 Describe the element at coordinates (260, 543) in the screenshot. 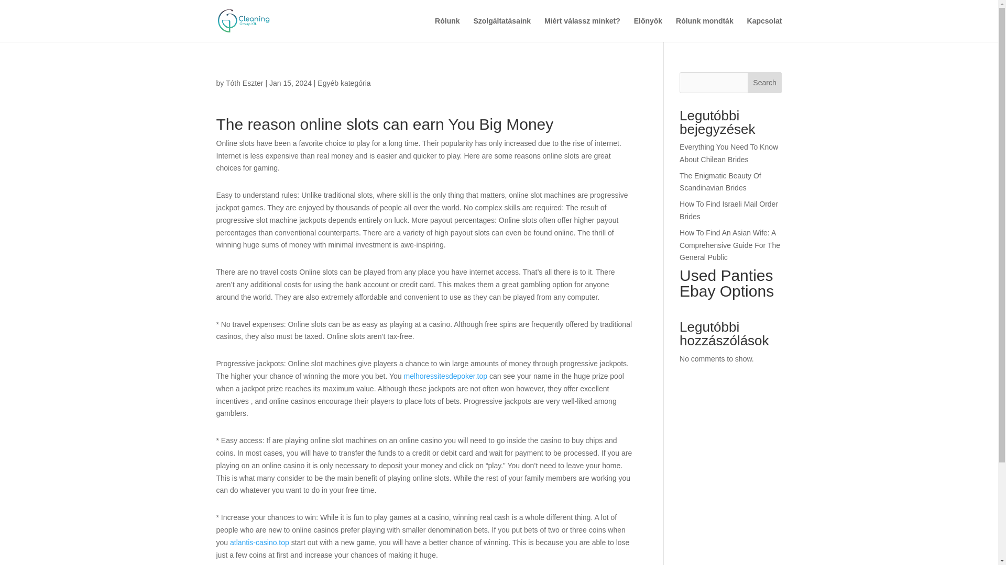

I see `atlantis-casino.top` at that location.